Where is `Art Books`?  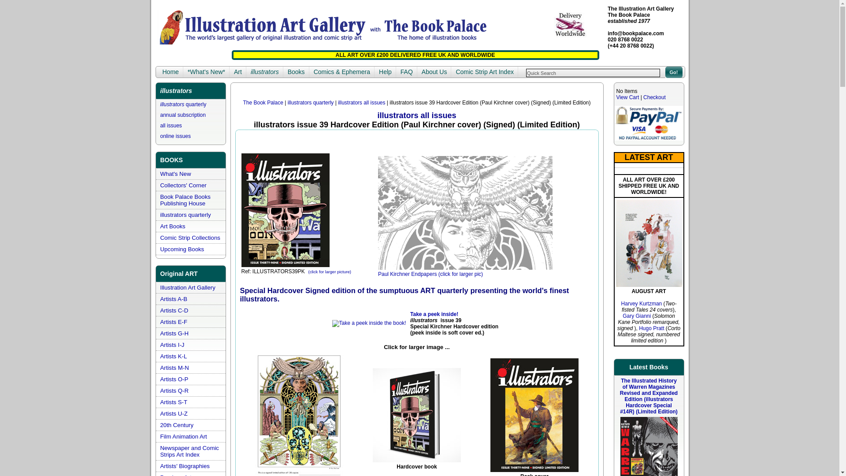
Art Books is located at coordinates (173, 226).